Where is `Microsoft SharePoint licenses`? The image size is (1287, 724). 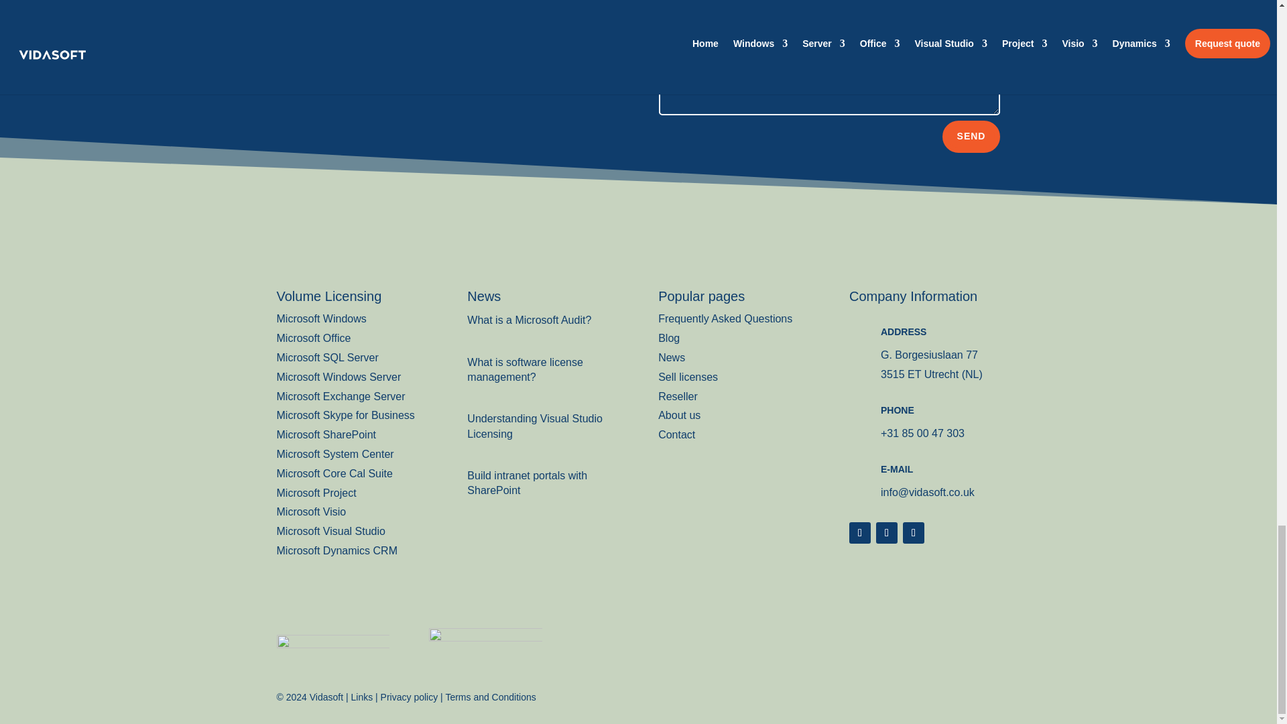 Microsoft SharePoint licenses is located at coordinates (326, 434).